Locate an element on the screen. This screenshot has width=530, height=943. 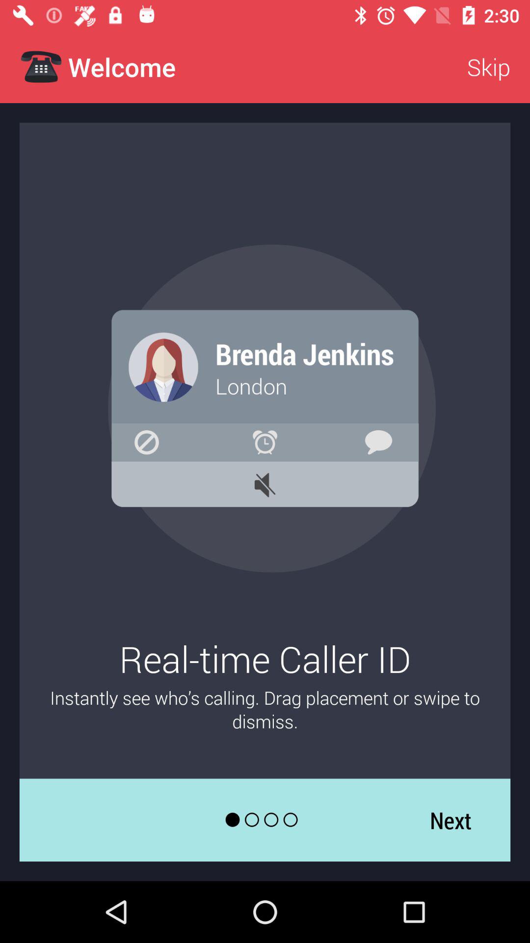
scroll to skip item is located at coordinates (489, 67).